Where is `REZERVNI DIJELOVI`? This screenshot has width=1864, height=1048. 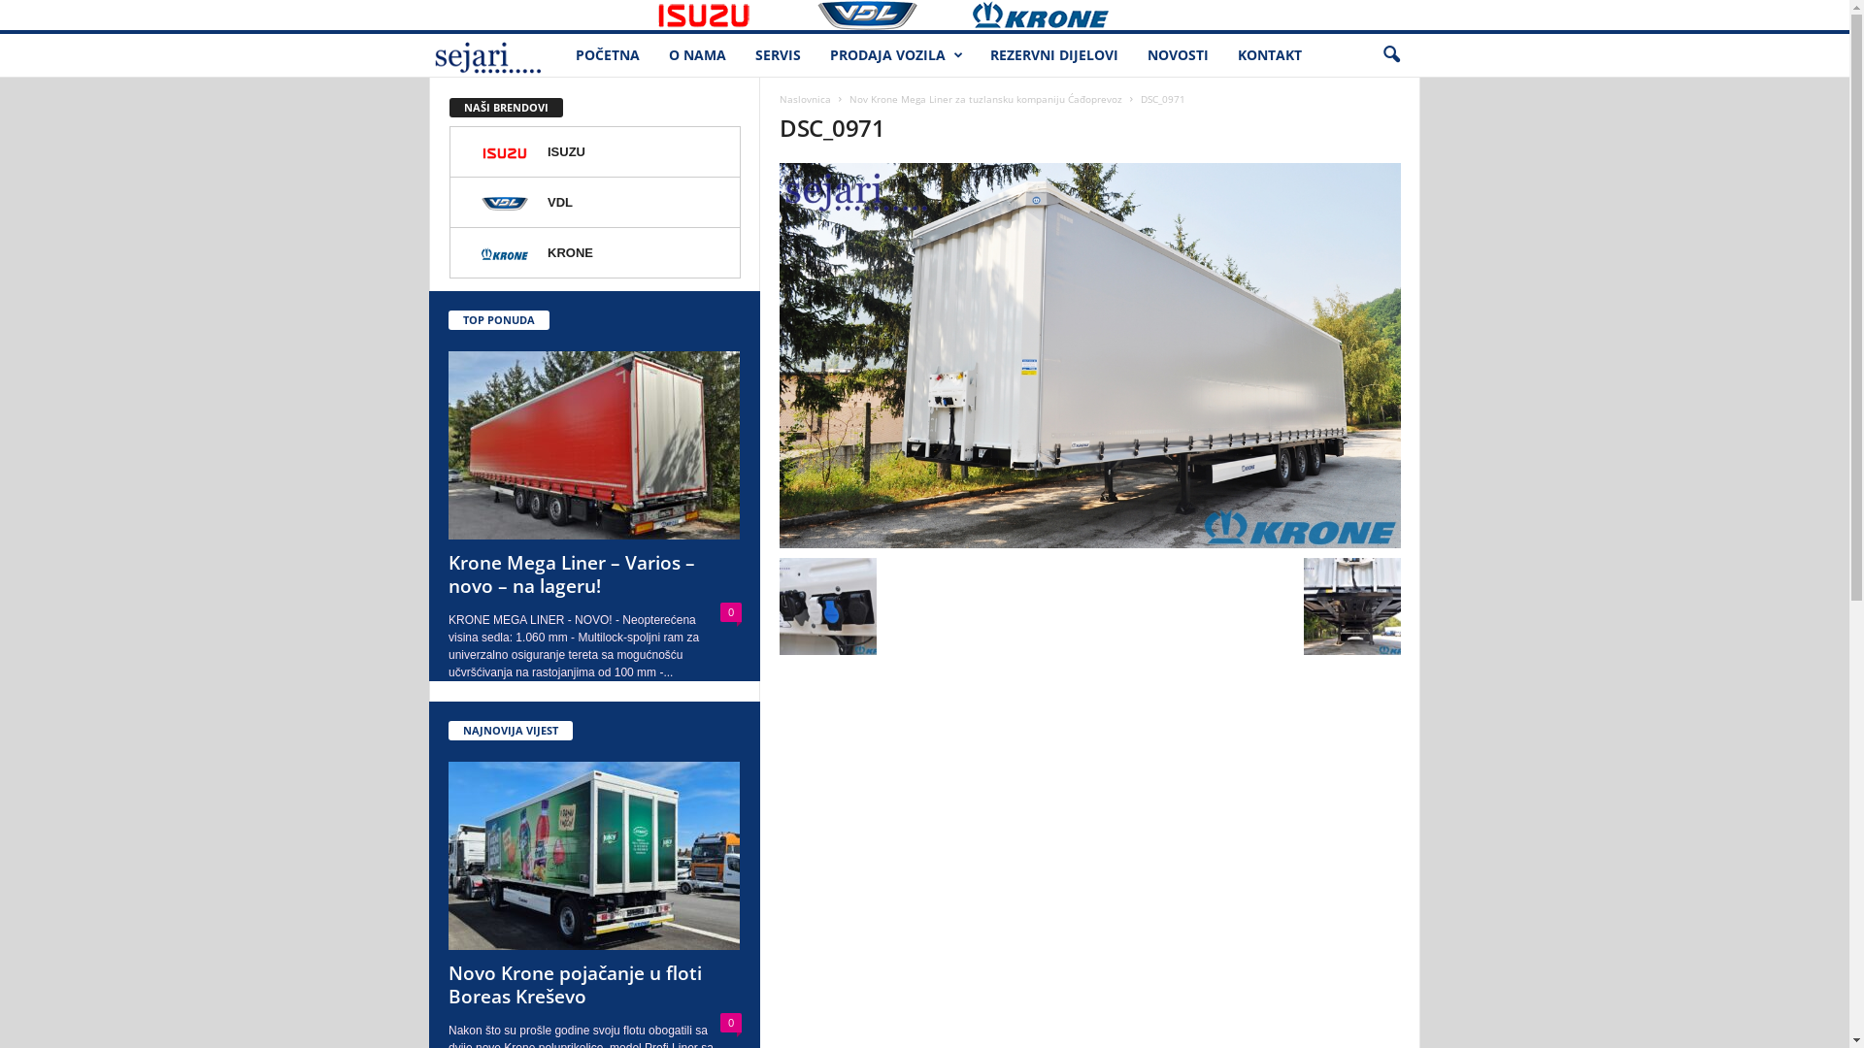
REZERVNI DIJELOVI is located at coordinates (1054, 55).